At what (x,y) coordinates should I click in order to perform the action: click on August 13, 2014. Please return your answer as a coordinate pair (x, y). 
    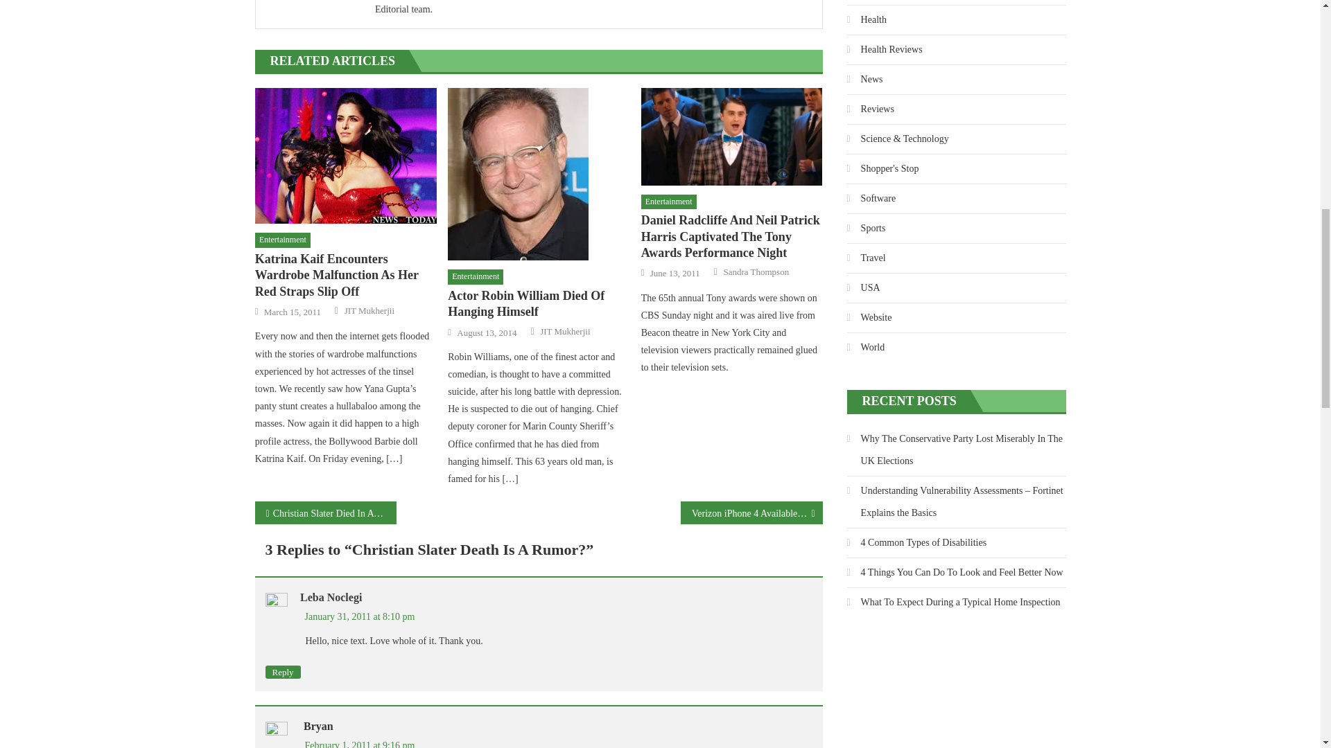
    Looking at the image, I should click on (486, 332).